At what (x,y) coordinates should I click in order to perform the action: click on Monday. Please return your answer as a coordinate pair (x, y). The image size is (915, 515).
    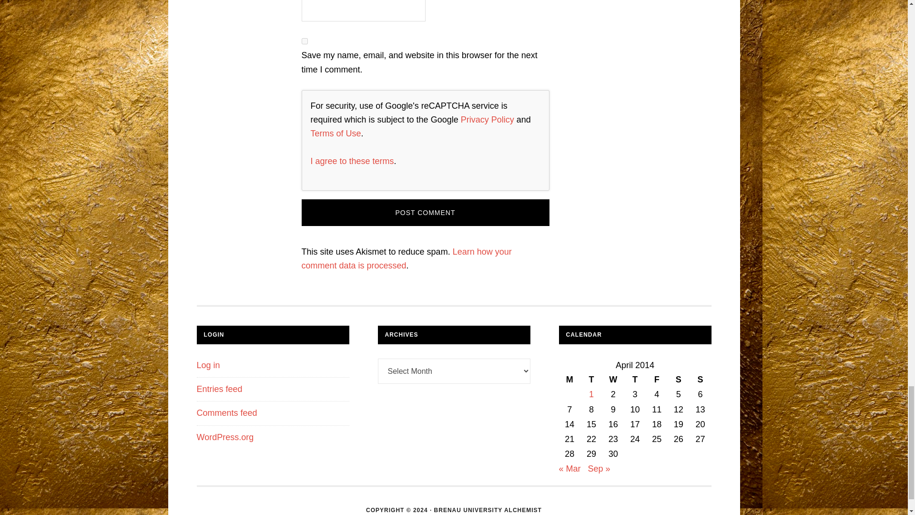
    Looking at the image, I should click on (569, 380).